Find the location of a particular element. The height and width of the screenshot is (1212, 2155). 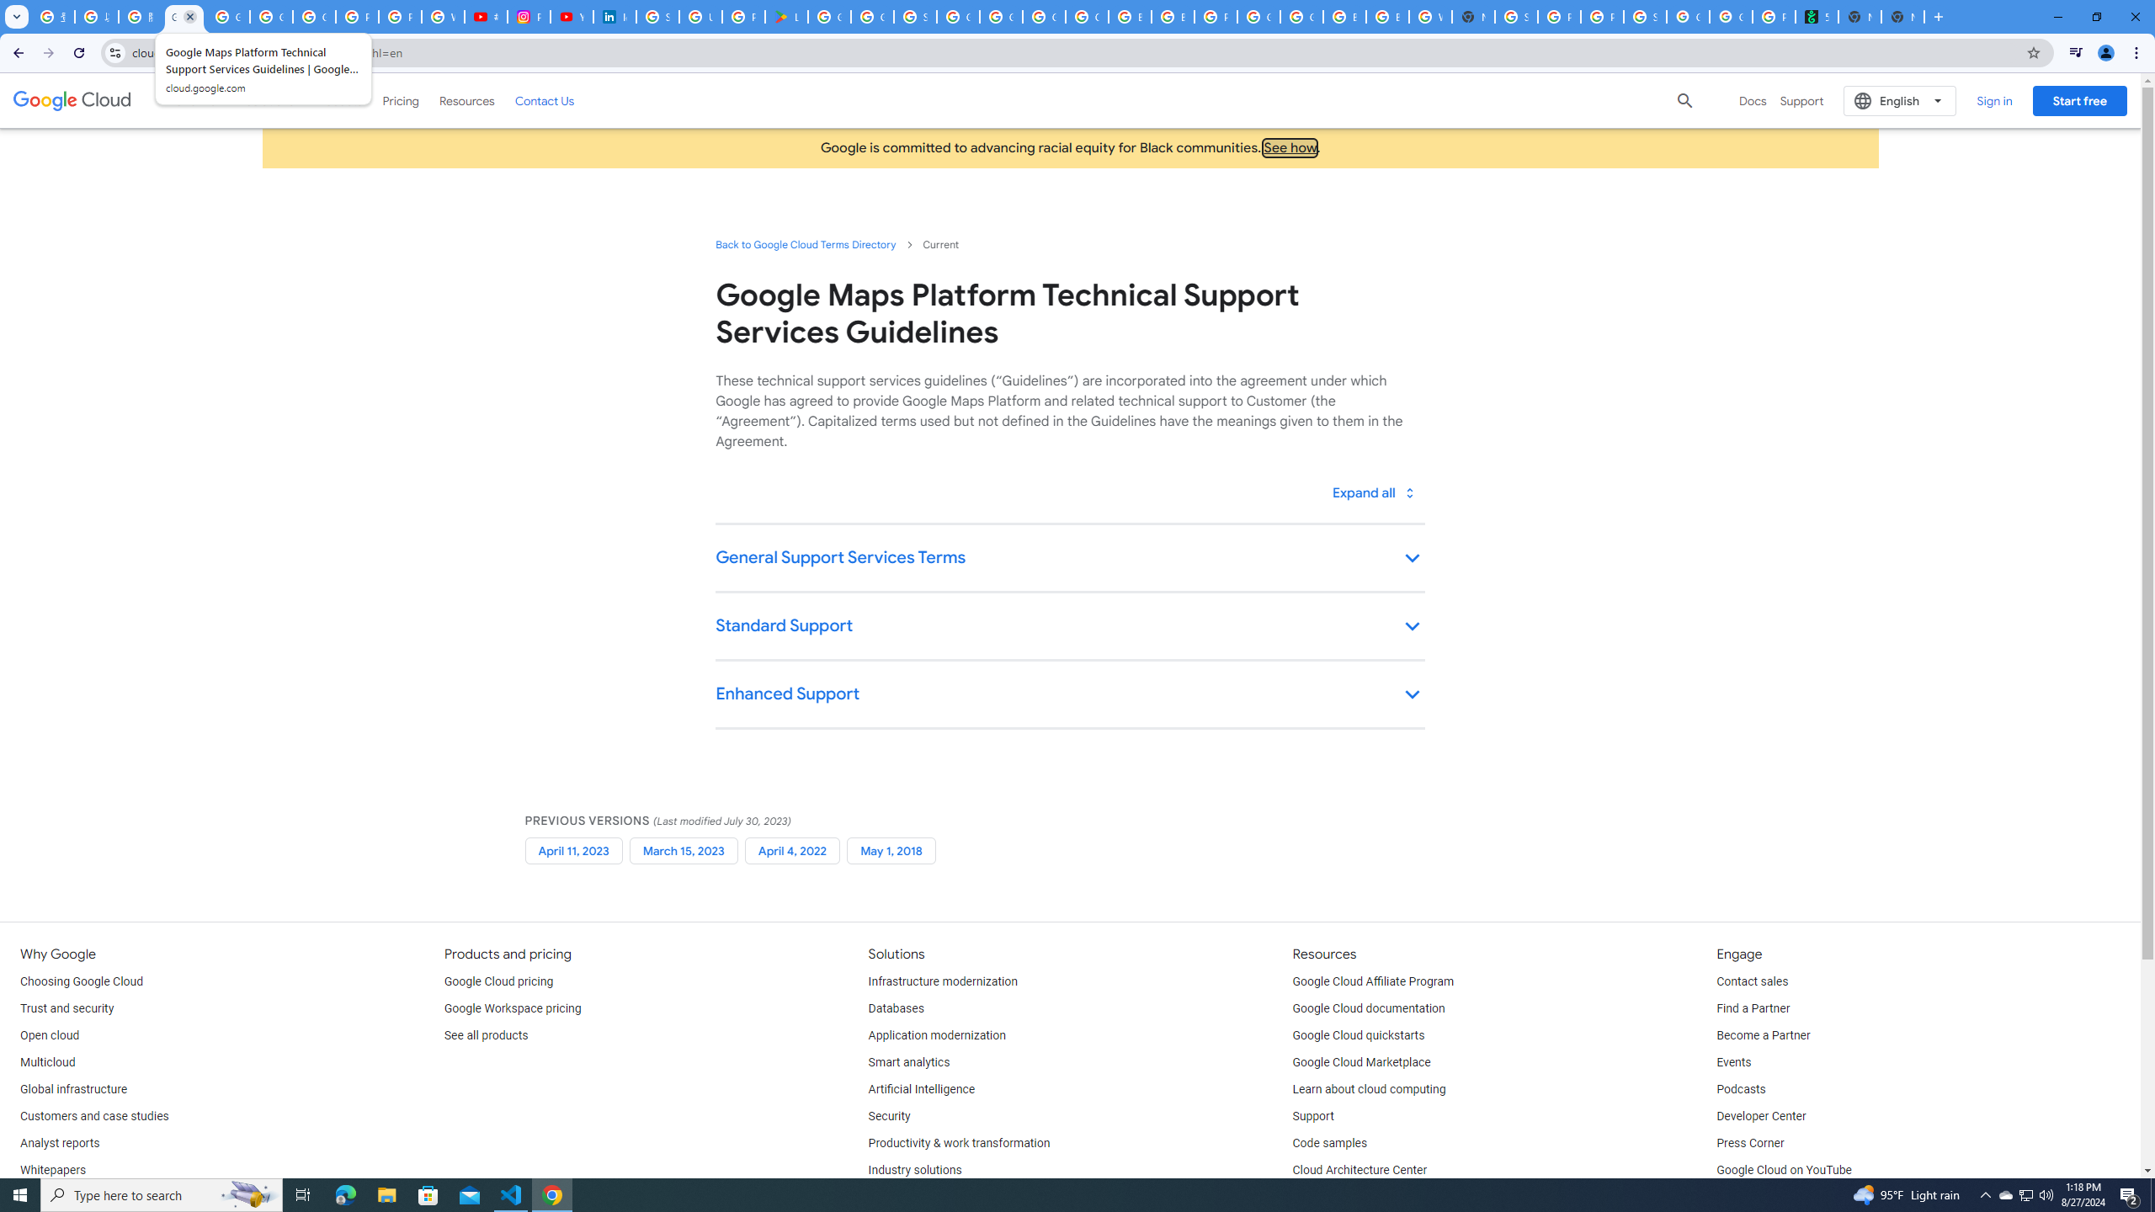

Events is located at coordinates (1733, 1062).